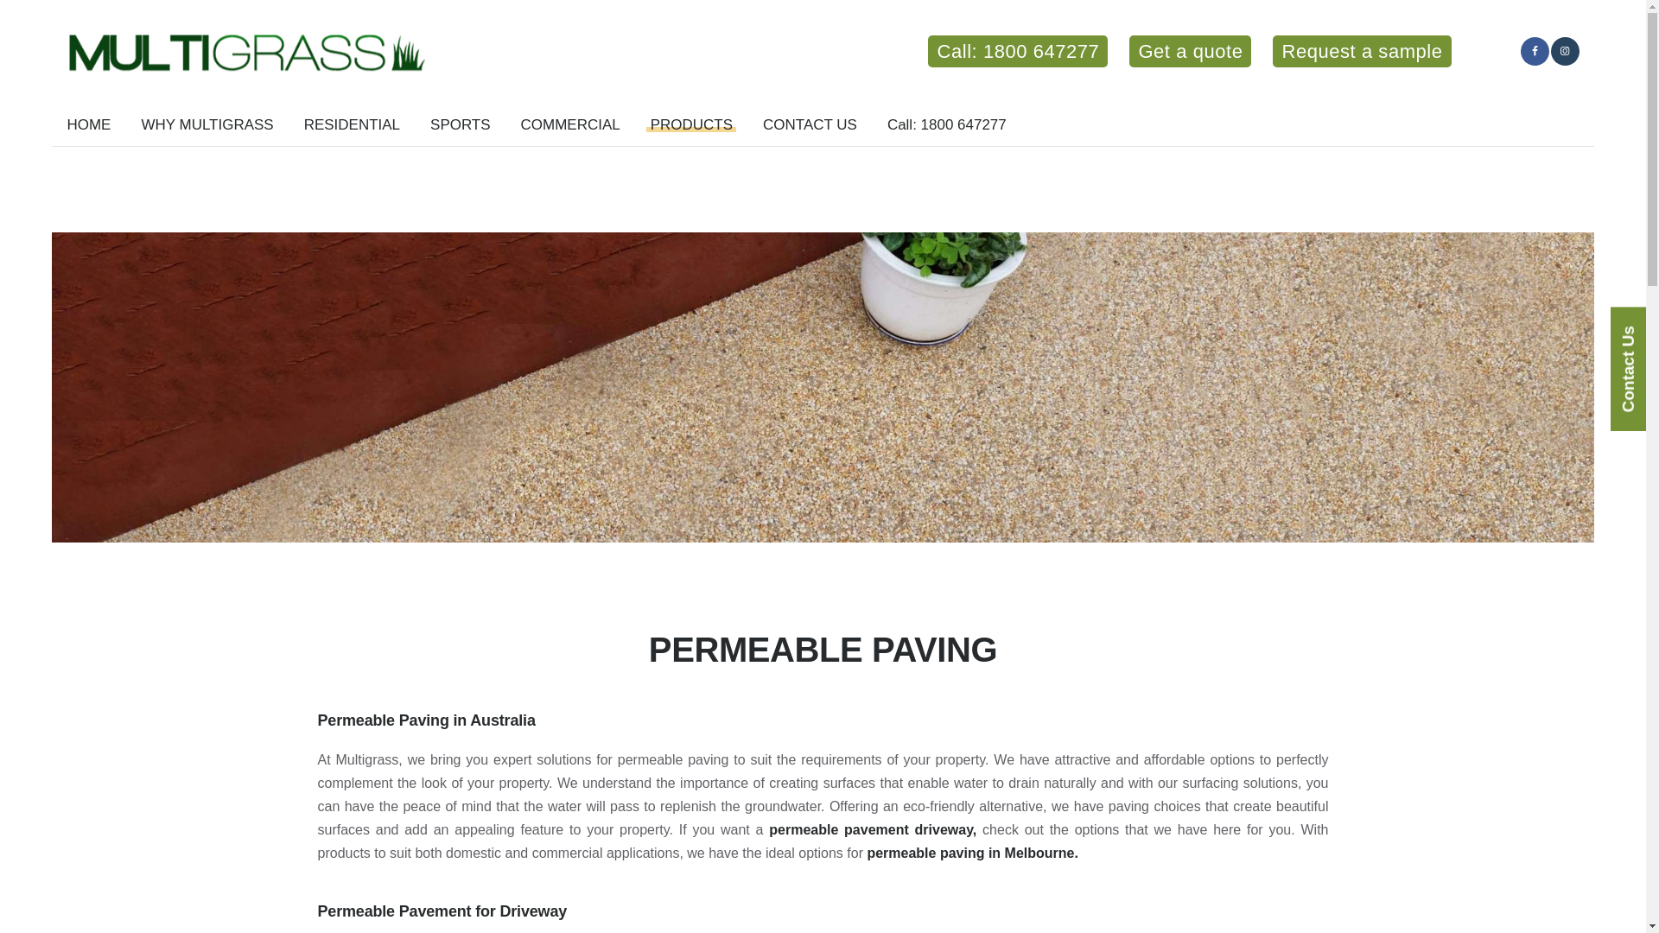 The height and width of the screenshot is (933, 1659). What do you see at coordinates (1018, 51) in the screenshot?
I see `Call: 1800 647277` at bounding box center [1018, 51].